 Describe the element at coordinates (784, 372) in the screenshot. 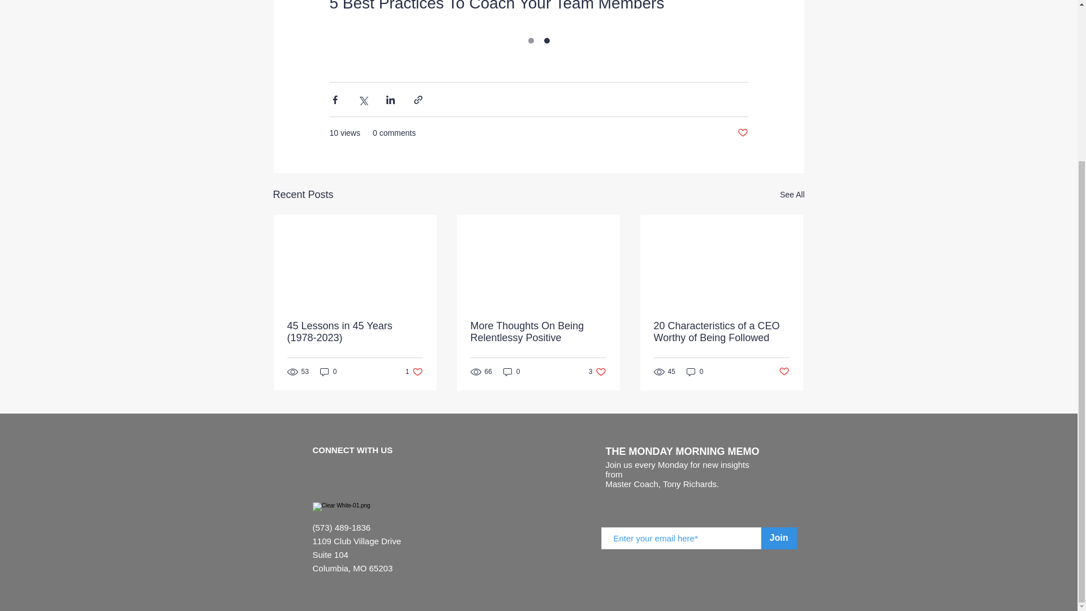

I see `More Thoughts On Being Relentlessy Positive` at that location.